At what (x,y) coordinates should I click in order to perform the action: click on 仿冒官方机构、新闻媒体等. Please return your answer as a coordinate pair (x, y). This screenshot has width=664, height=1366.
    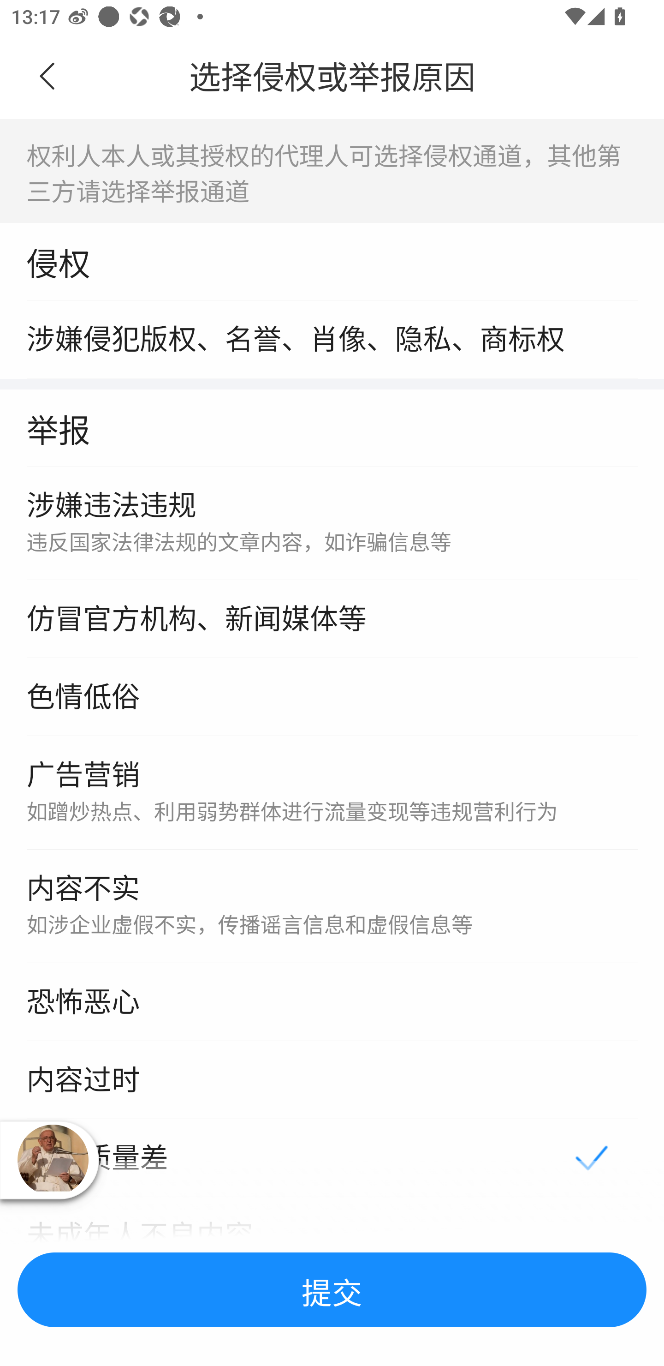
    Looking at the image, I should click on (332, 619).